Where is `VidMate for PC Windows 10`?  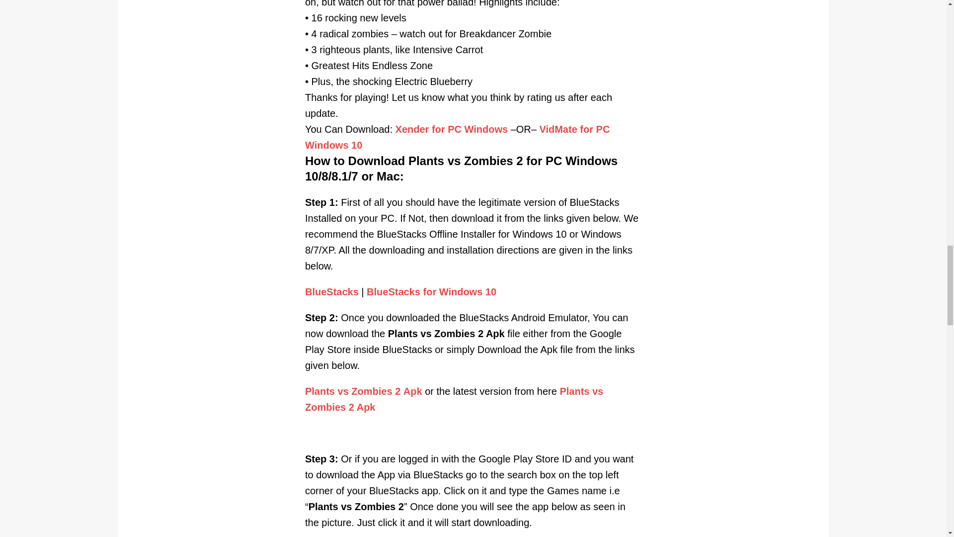
VidMate for PC Windows 10 is located at coordinates (457, 137).